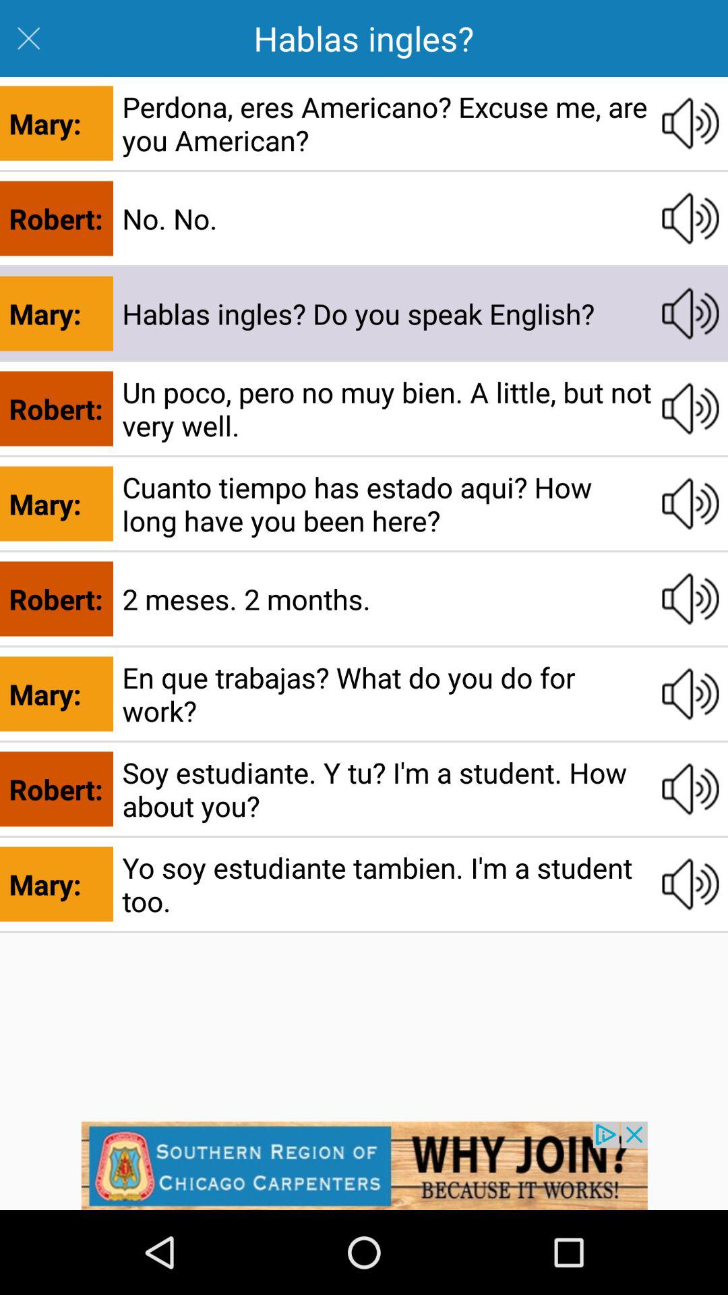 The width and height of the screenshot is (728, 1295). What do you see at coordinates (690, 694) in the screenshot?
I see `play this audio` at bounding box center [690, 694].